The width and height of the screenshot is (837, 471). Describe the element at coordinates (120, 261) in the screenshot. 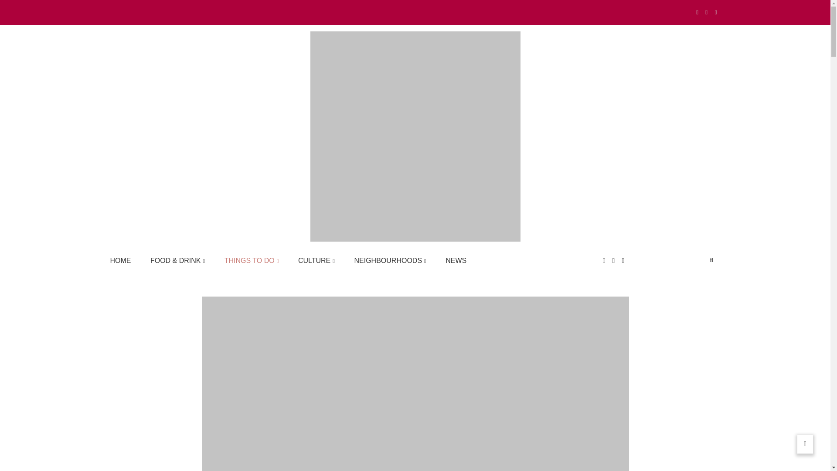

I see `HOME` at that location.